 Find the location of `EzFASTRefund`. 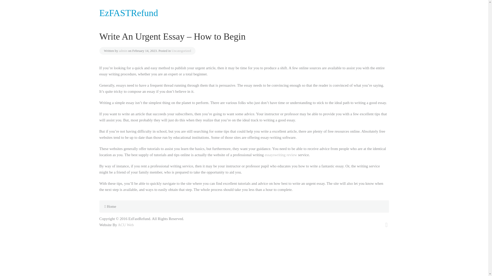

EzFASTRefund is located at coordinates (129, 15).